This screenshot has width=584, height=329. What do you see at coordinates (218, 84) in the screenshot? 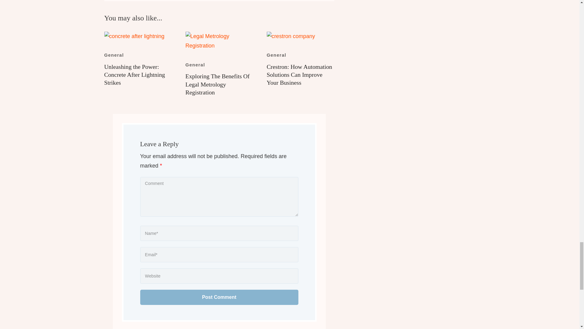
I see `Exploring The Benefits Of Legal Metrology Registration` at bounding box center [218, 84].